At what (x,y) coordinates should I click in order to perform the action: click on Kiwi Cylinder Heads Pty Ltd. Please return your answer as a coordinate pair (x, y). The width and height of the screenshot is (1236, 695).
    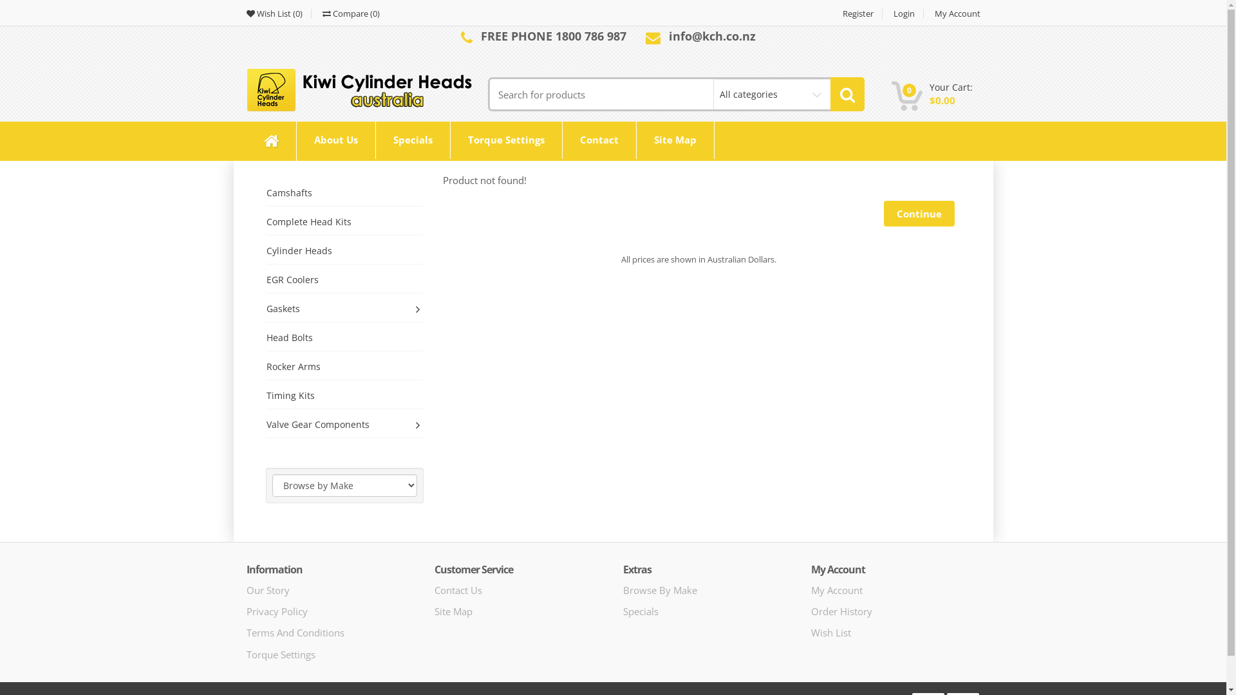
    Looking at the image, I should click on (362, 90).